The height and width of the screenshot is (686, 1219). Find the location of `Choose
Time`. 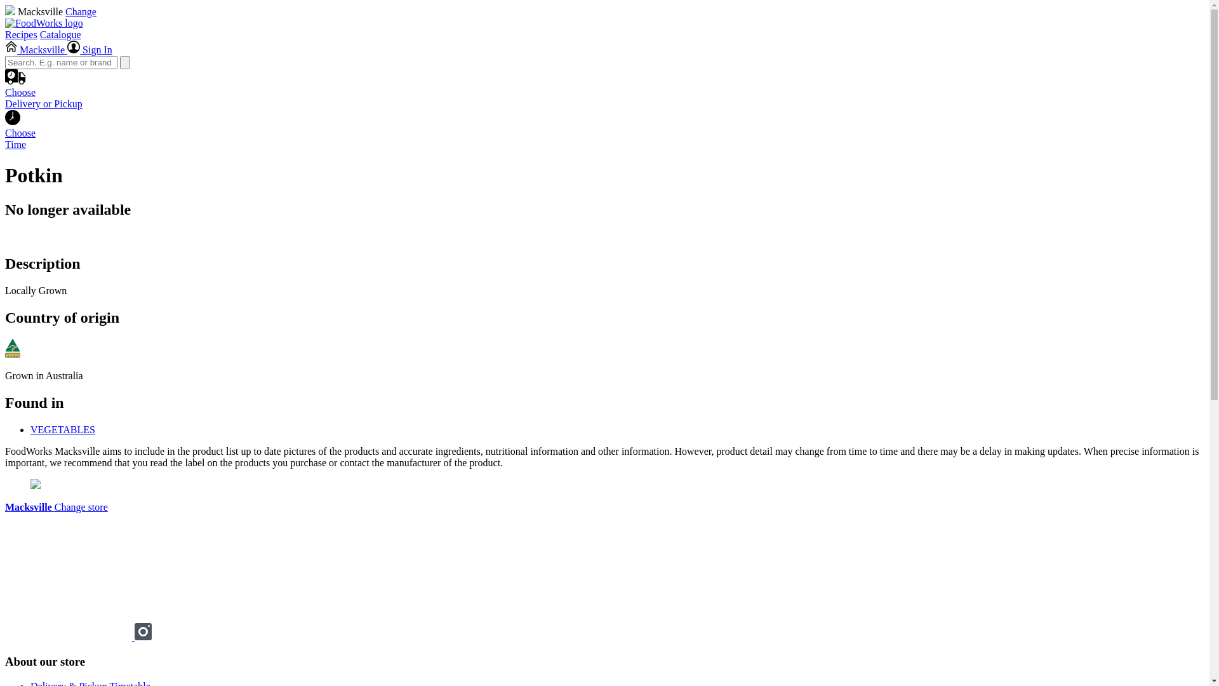

Choose
Time is located at coordinates (604, 133).